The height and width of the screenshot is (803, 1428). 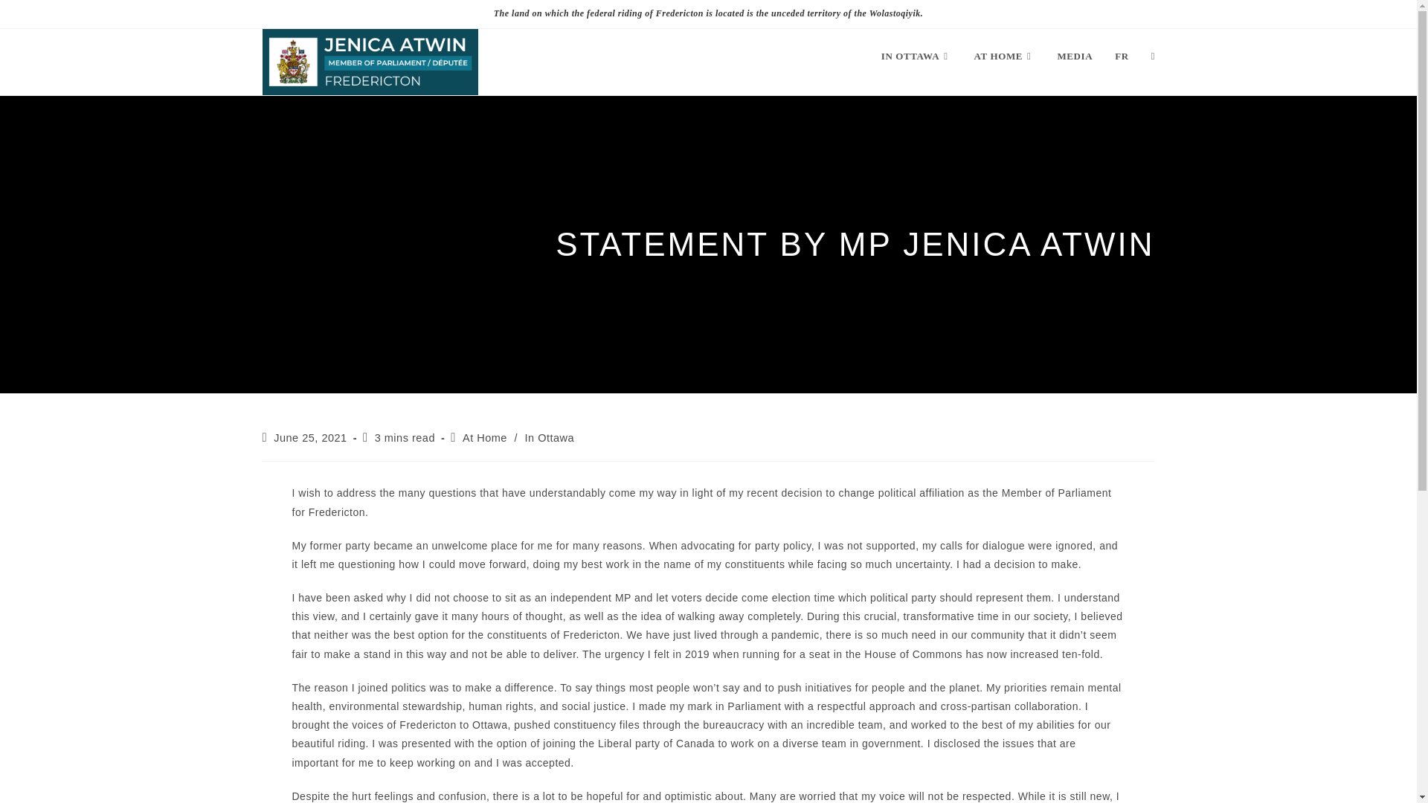 What do you see at coordinates (916, 57) in the screenshot?
I see `IN OTTAWA` at bounding box center [916, 57].